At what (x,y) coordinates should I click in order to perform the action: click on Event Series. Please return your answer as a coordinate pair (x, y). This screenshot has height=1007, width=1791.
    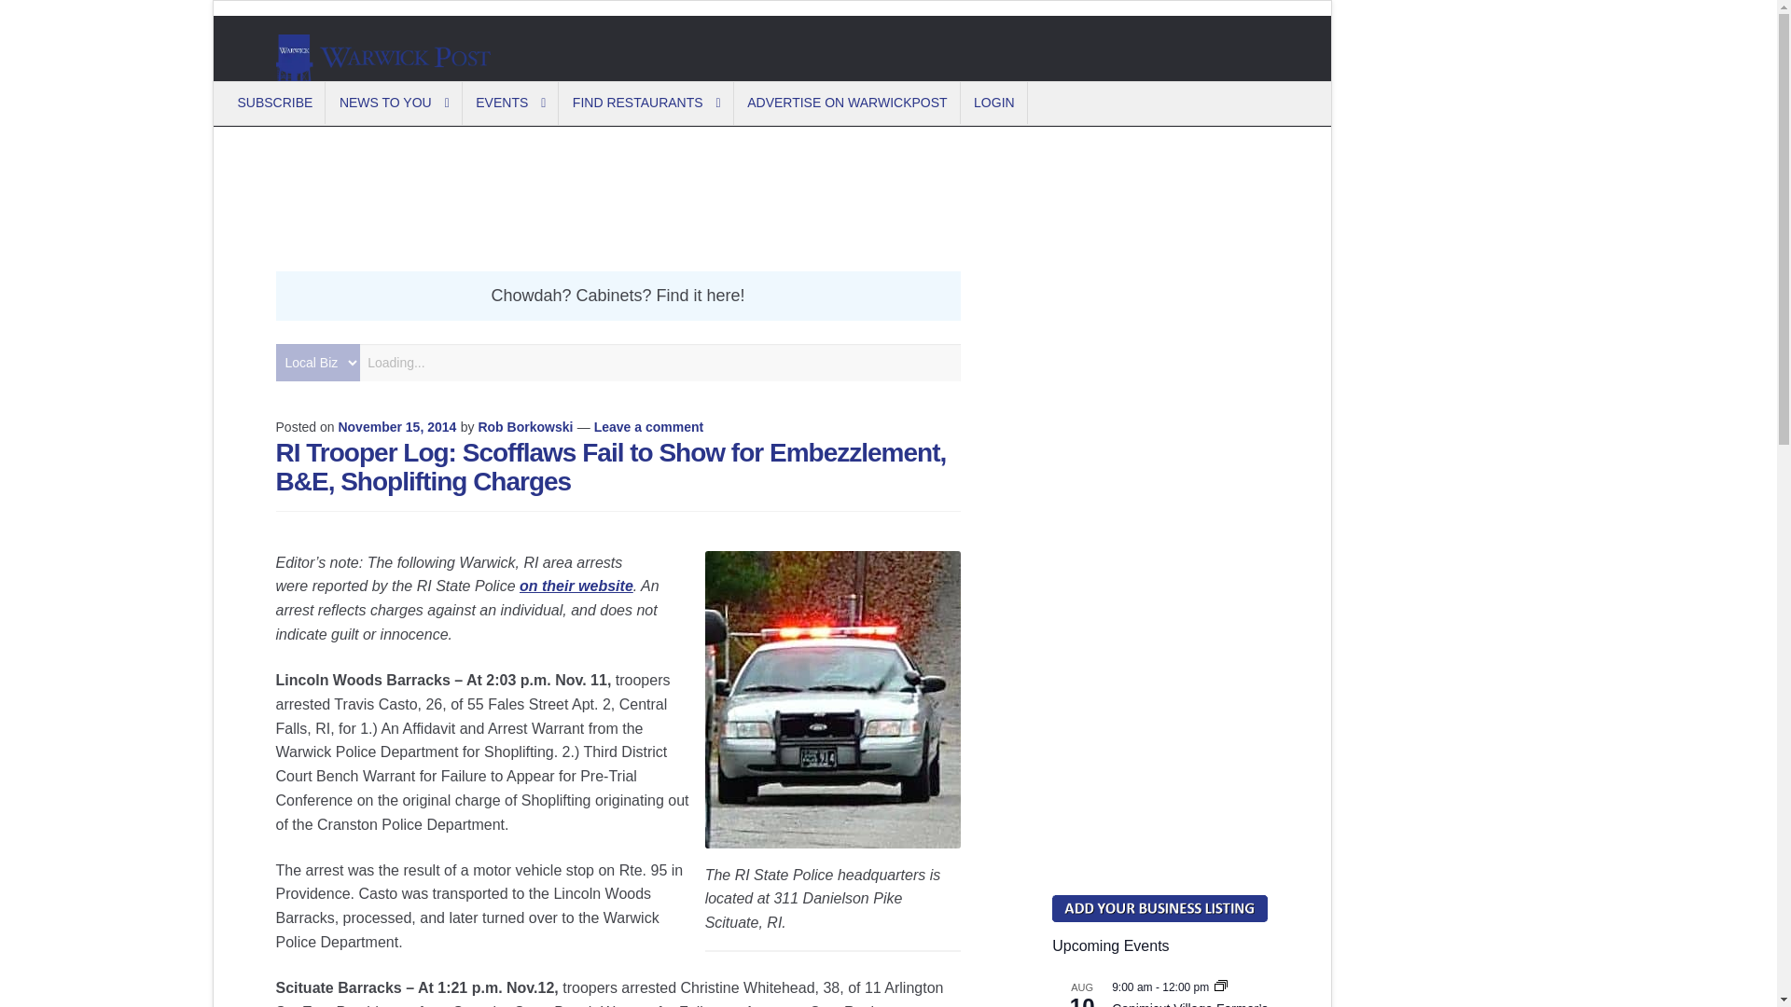
    Looking at the image, I should click on (1220, 986).